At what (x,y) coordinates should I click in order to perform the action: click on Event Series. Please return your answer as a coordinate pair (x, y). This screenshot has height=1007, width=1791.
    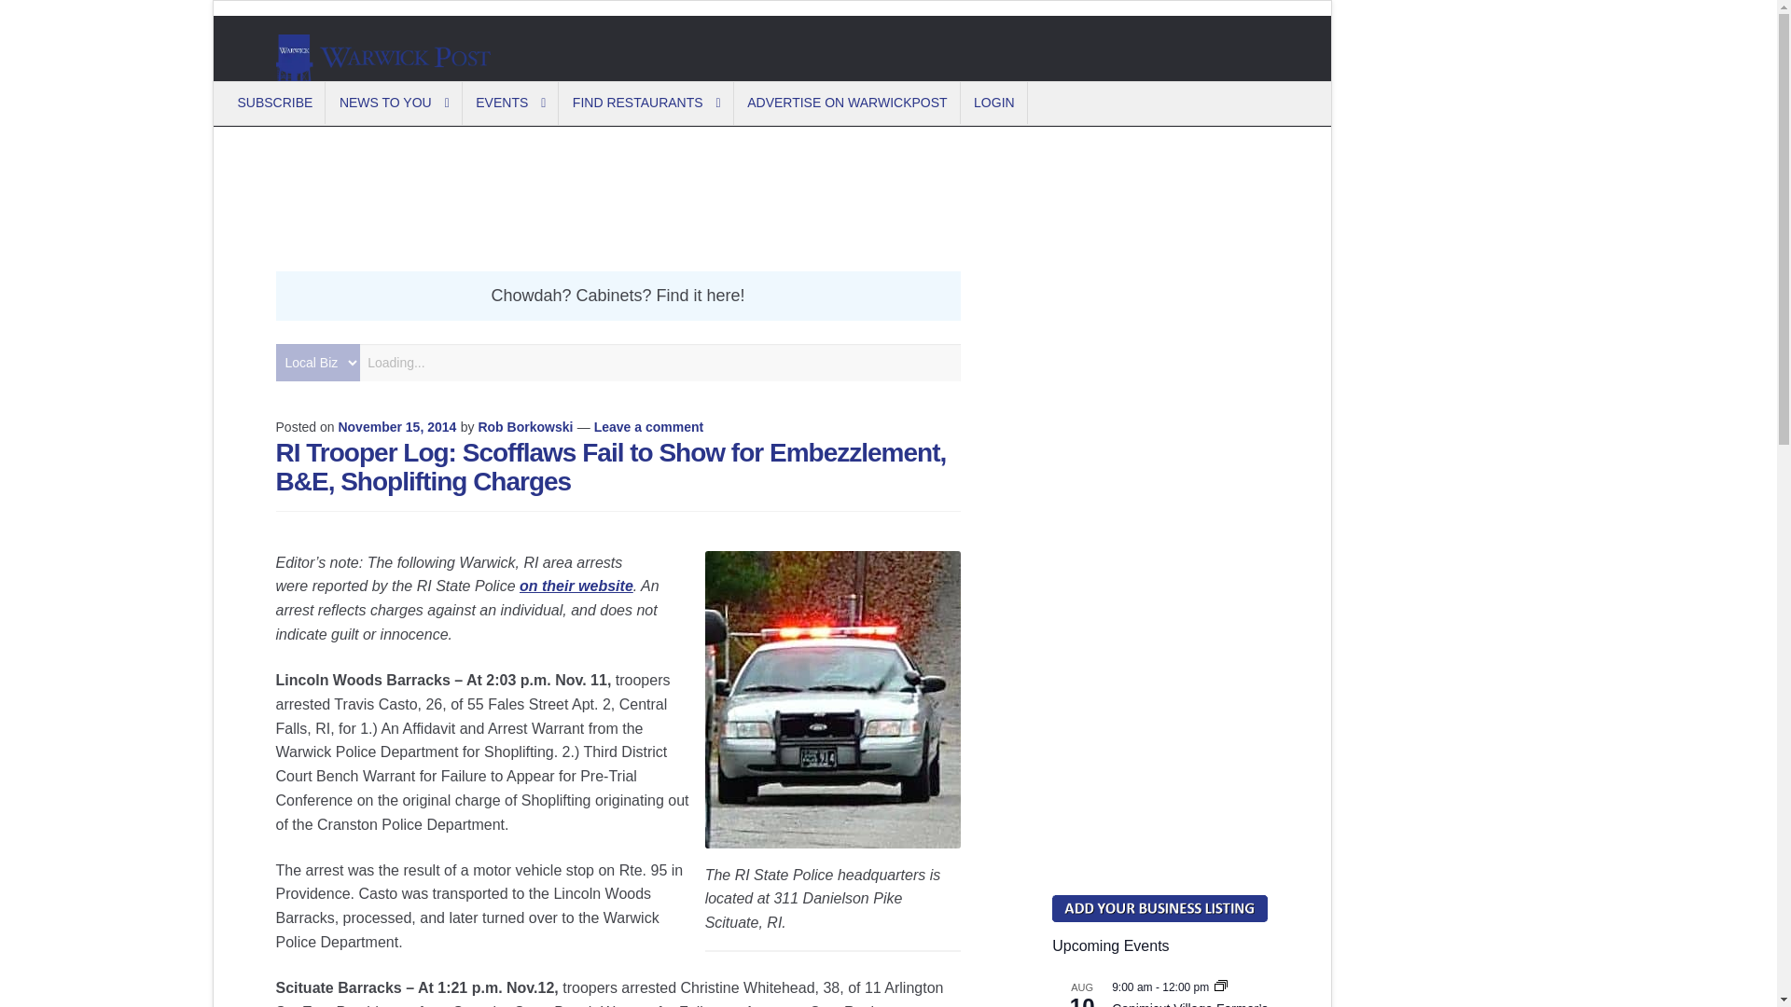
    Looking at the image, I should click on (1220, 986).